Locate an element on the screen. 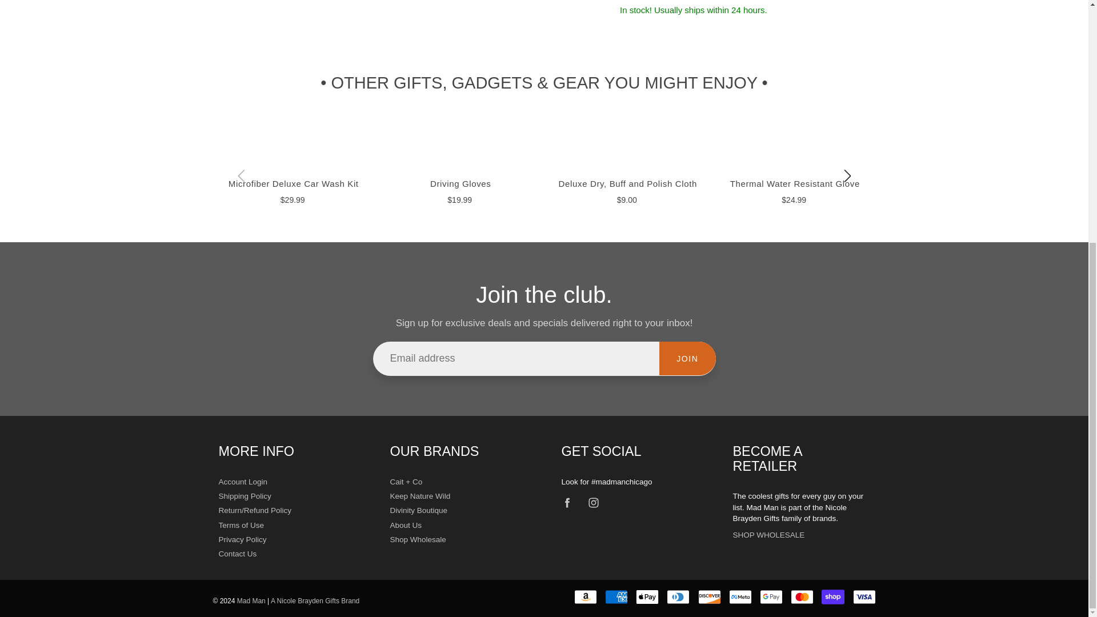 The image size is (1097, 617). Discover is located at coordinates (709, 596).